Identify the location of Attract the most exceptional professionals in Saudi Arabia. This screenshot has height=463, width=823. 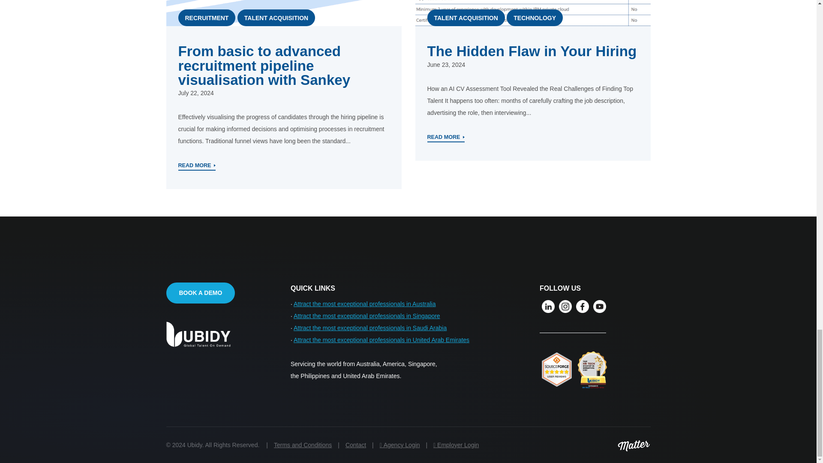
(370, 328).